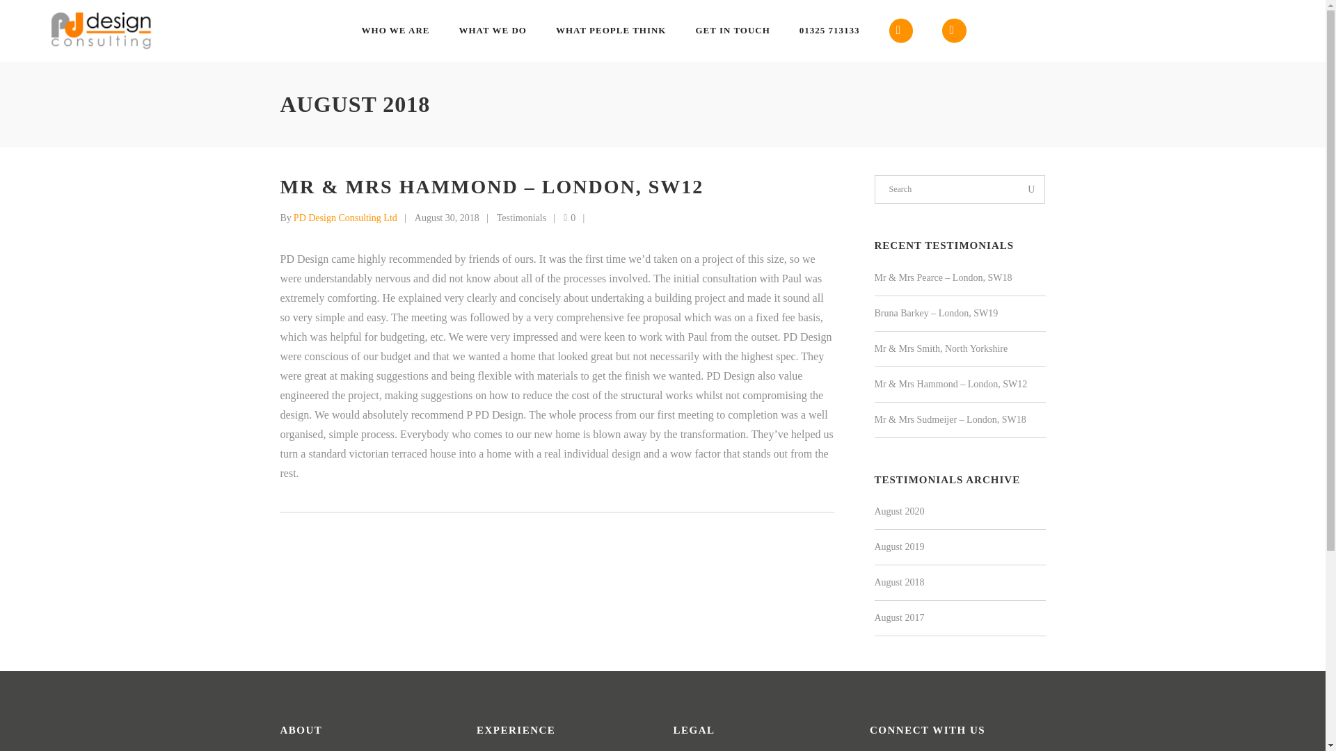 Image resolution: width=1336 pixels, height=751 pixels. What do you see at coordinates (899, 617) in the screenshot?
I see `August 2017` at bounding box center [899, 617].